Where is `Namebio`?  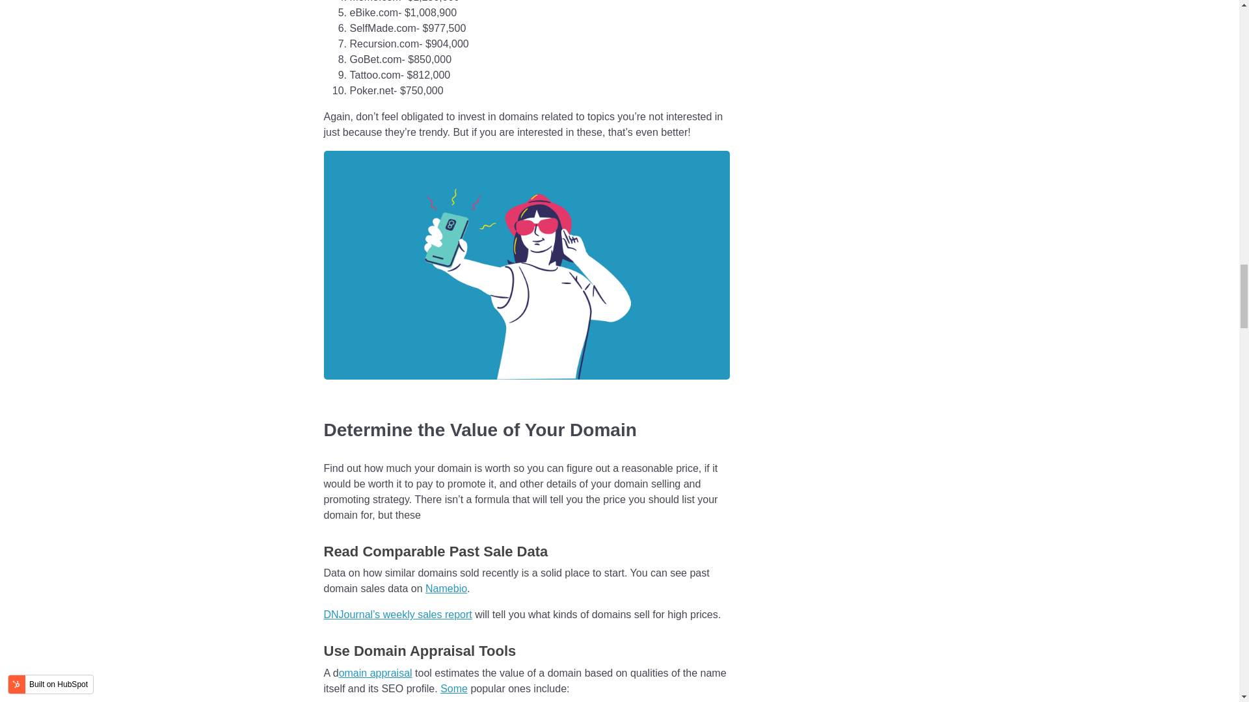 Namebio is located at coordinates (446, 588).